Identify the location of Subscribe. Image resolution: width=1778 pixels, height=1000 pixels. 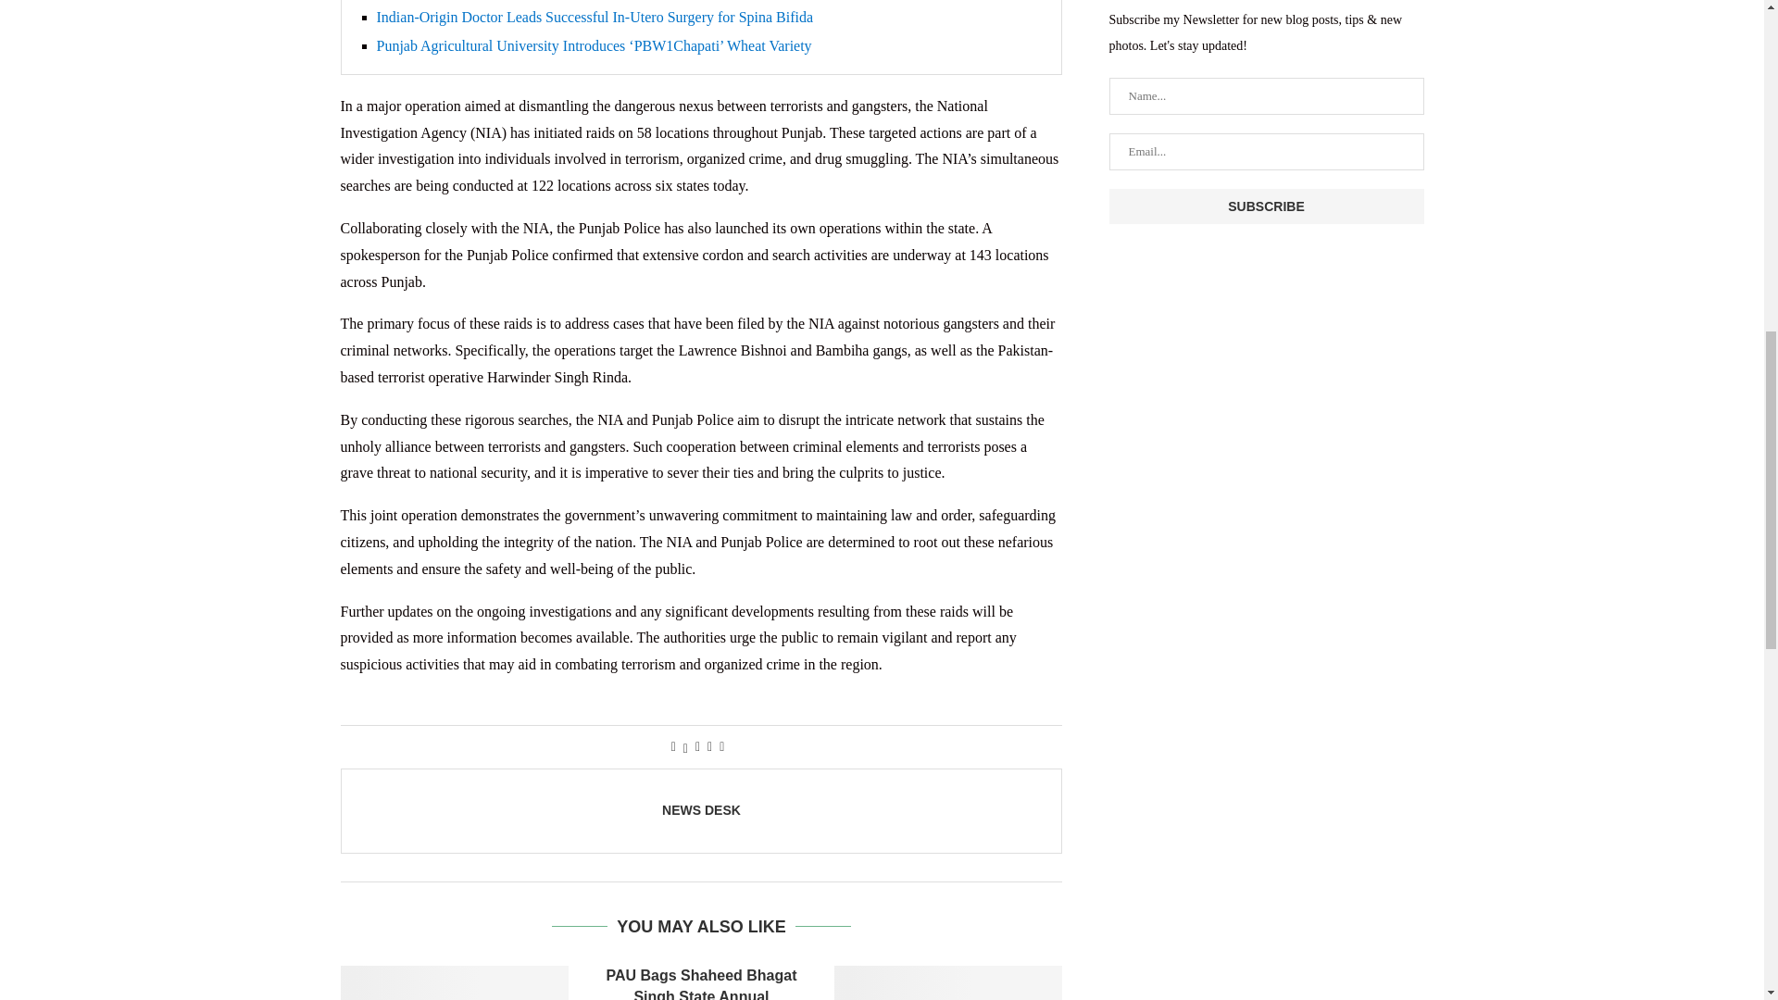
(1267, 206).